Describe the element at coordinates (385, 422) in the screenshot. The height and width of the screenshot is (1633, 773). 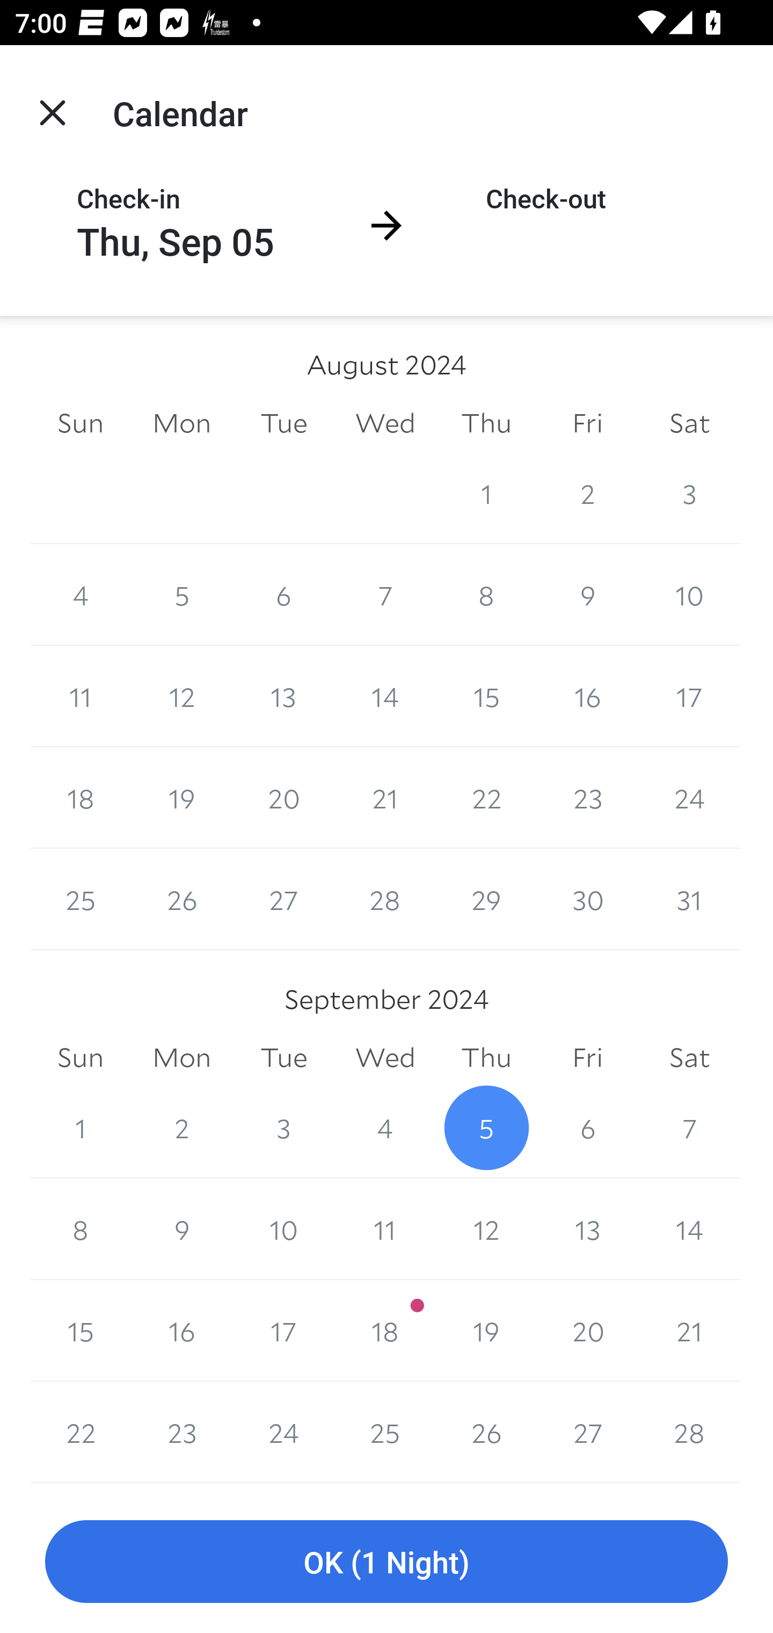
I see `Wed` at that location.